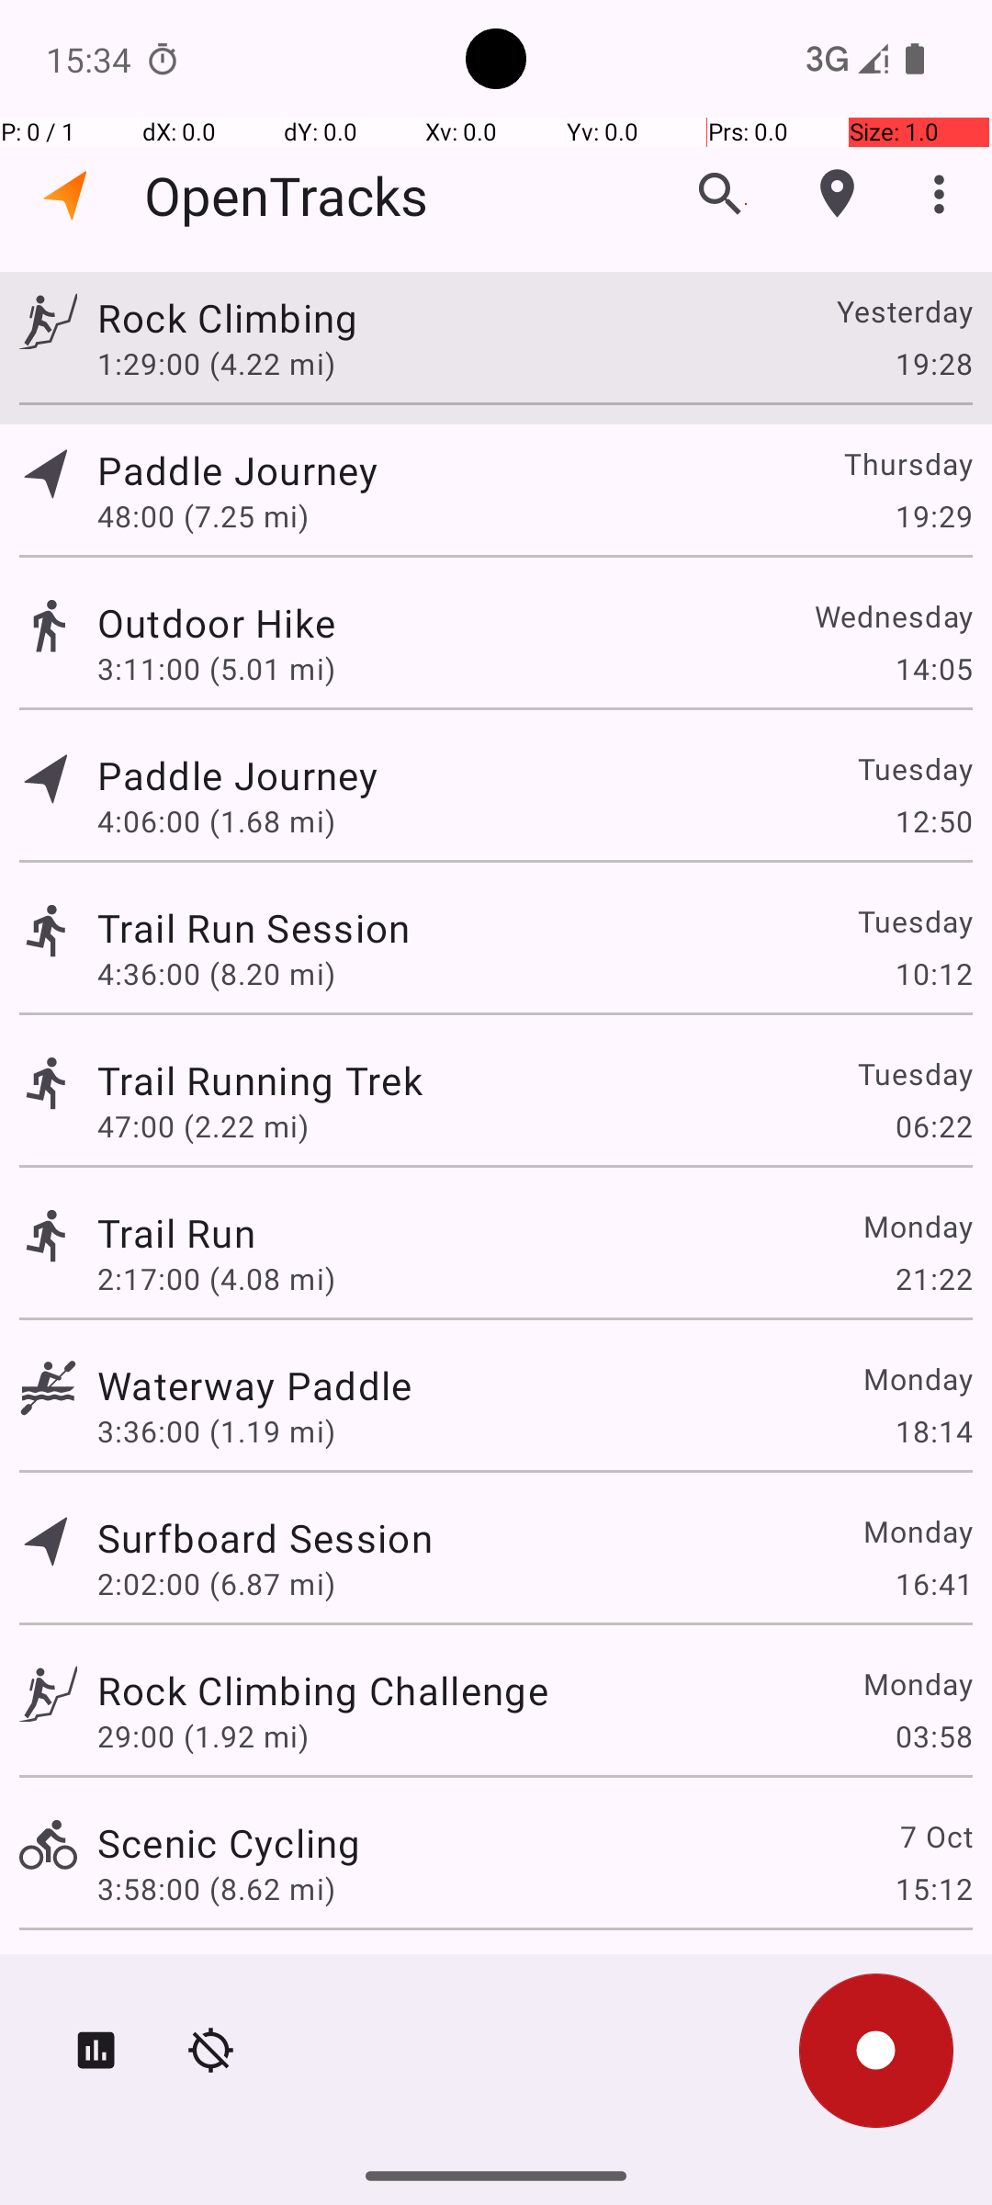 This screenshot has width=992, height=2205. What do you see at coordinates (933, 821) in the screenshot?
I see `12:50` at bounding box center [933, 821].